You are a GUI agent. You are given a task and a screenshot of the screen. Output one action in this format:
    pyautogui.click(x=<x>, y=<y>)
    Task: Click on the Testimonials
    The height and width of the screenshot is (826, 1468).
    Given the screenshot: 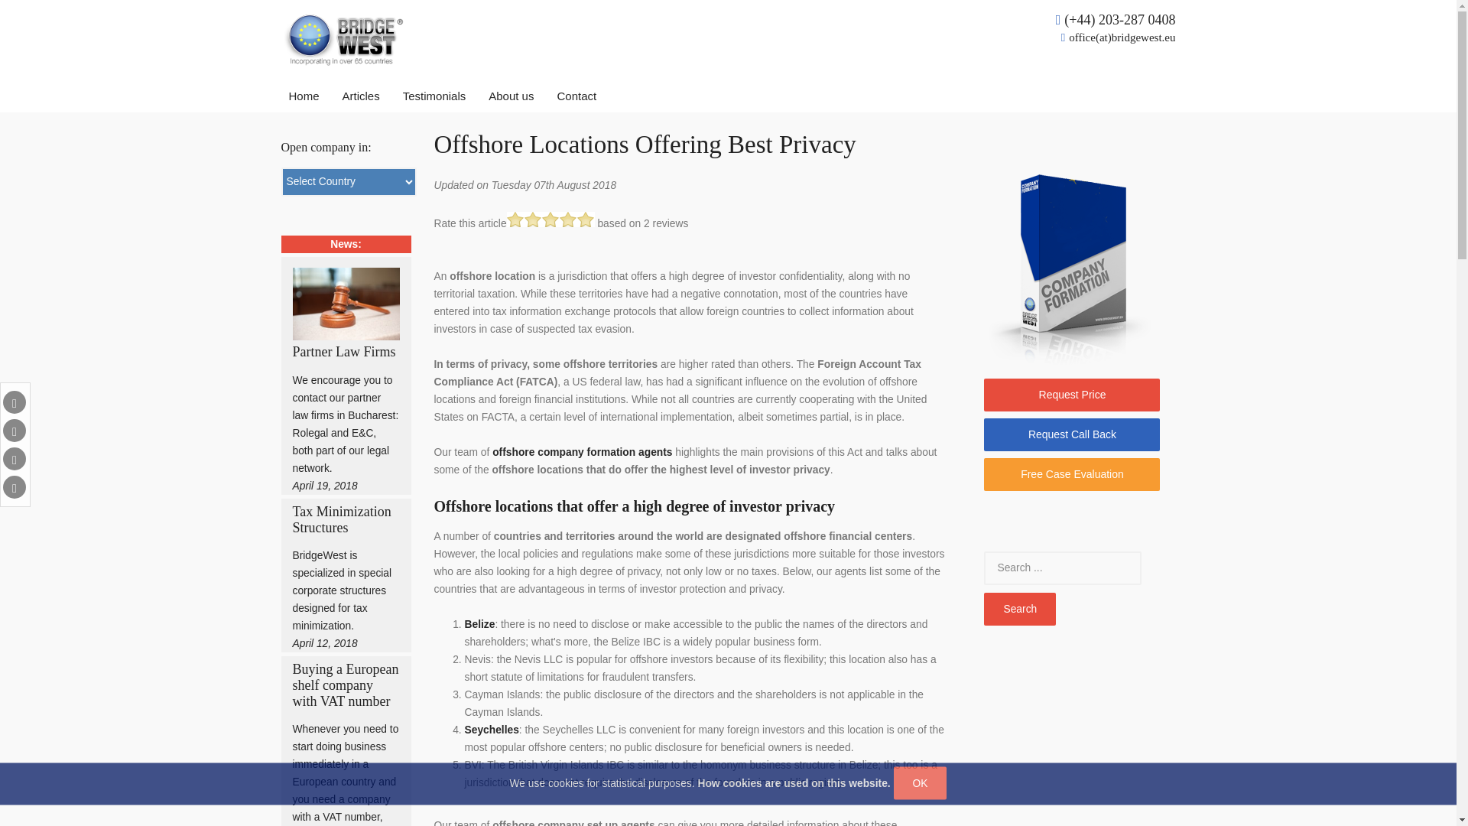 What is the action you would take?
    pyautogui.click(x=434, y=96)
    